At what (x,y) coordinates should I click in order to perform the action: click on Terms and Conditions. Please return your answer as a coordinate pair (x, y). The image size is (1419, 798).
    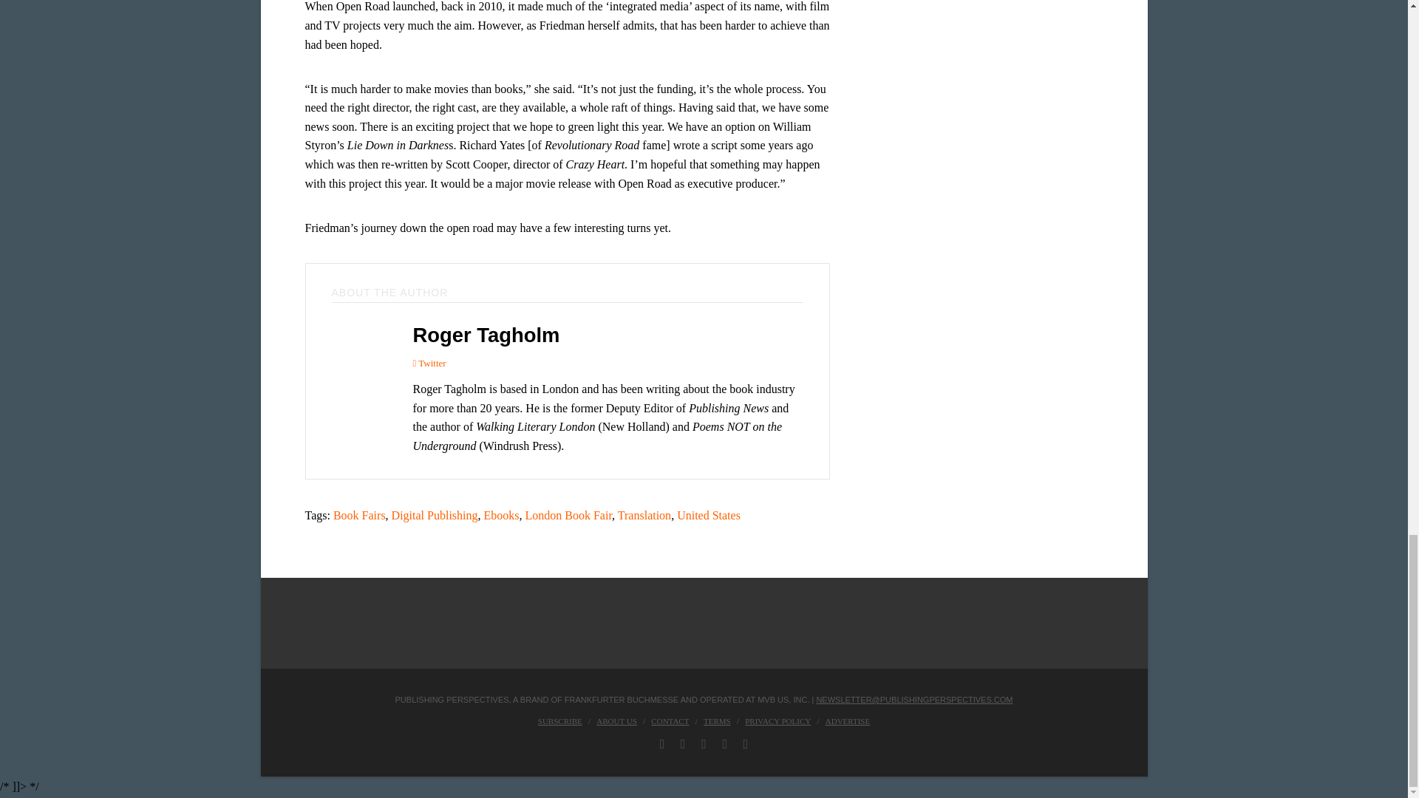
    Looking at the image, I should click on (717, 720).